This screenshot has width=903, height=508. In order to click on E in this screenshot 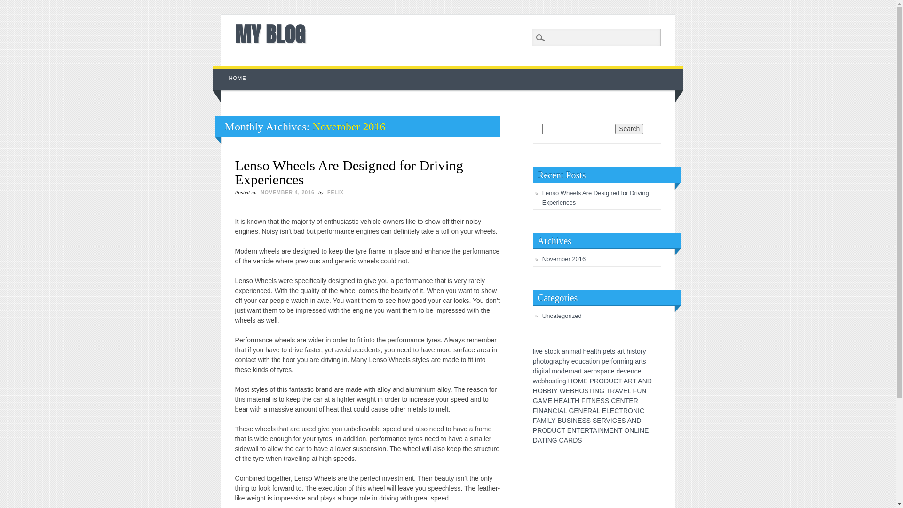, I will do `click(585, 411)`.